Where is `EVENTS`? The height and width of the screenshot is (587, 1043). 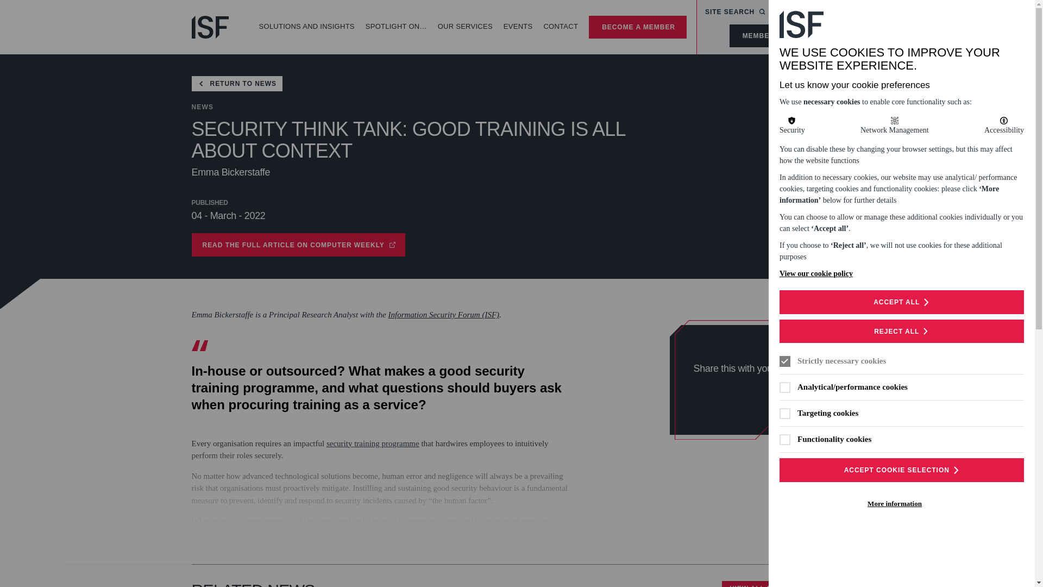 EVENTS is located at coordinates (210, 27).